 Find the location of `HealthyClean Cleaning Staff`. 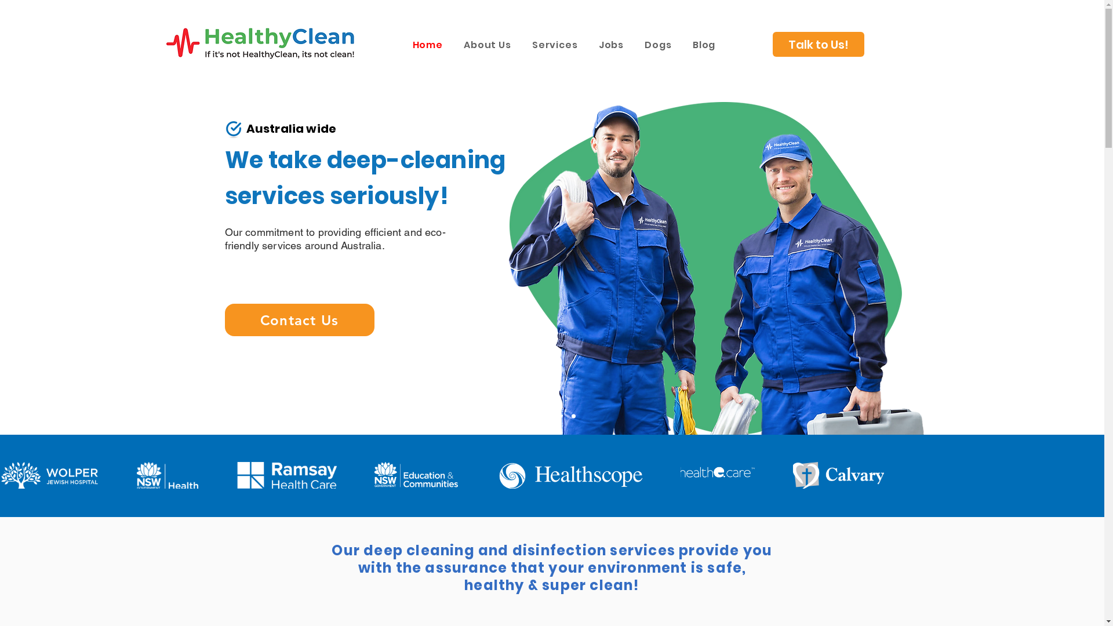

HealthyClean Cleaning Staff is located at coordinates (716, 268).